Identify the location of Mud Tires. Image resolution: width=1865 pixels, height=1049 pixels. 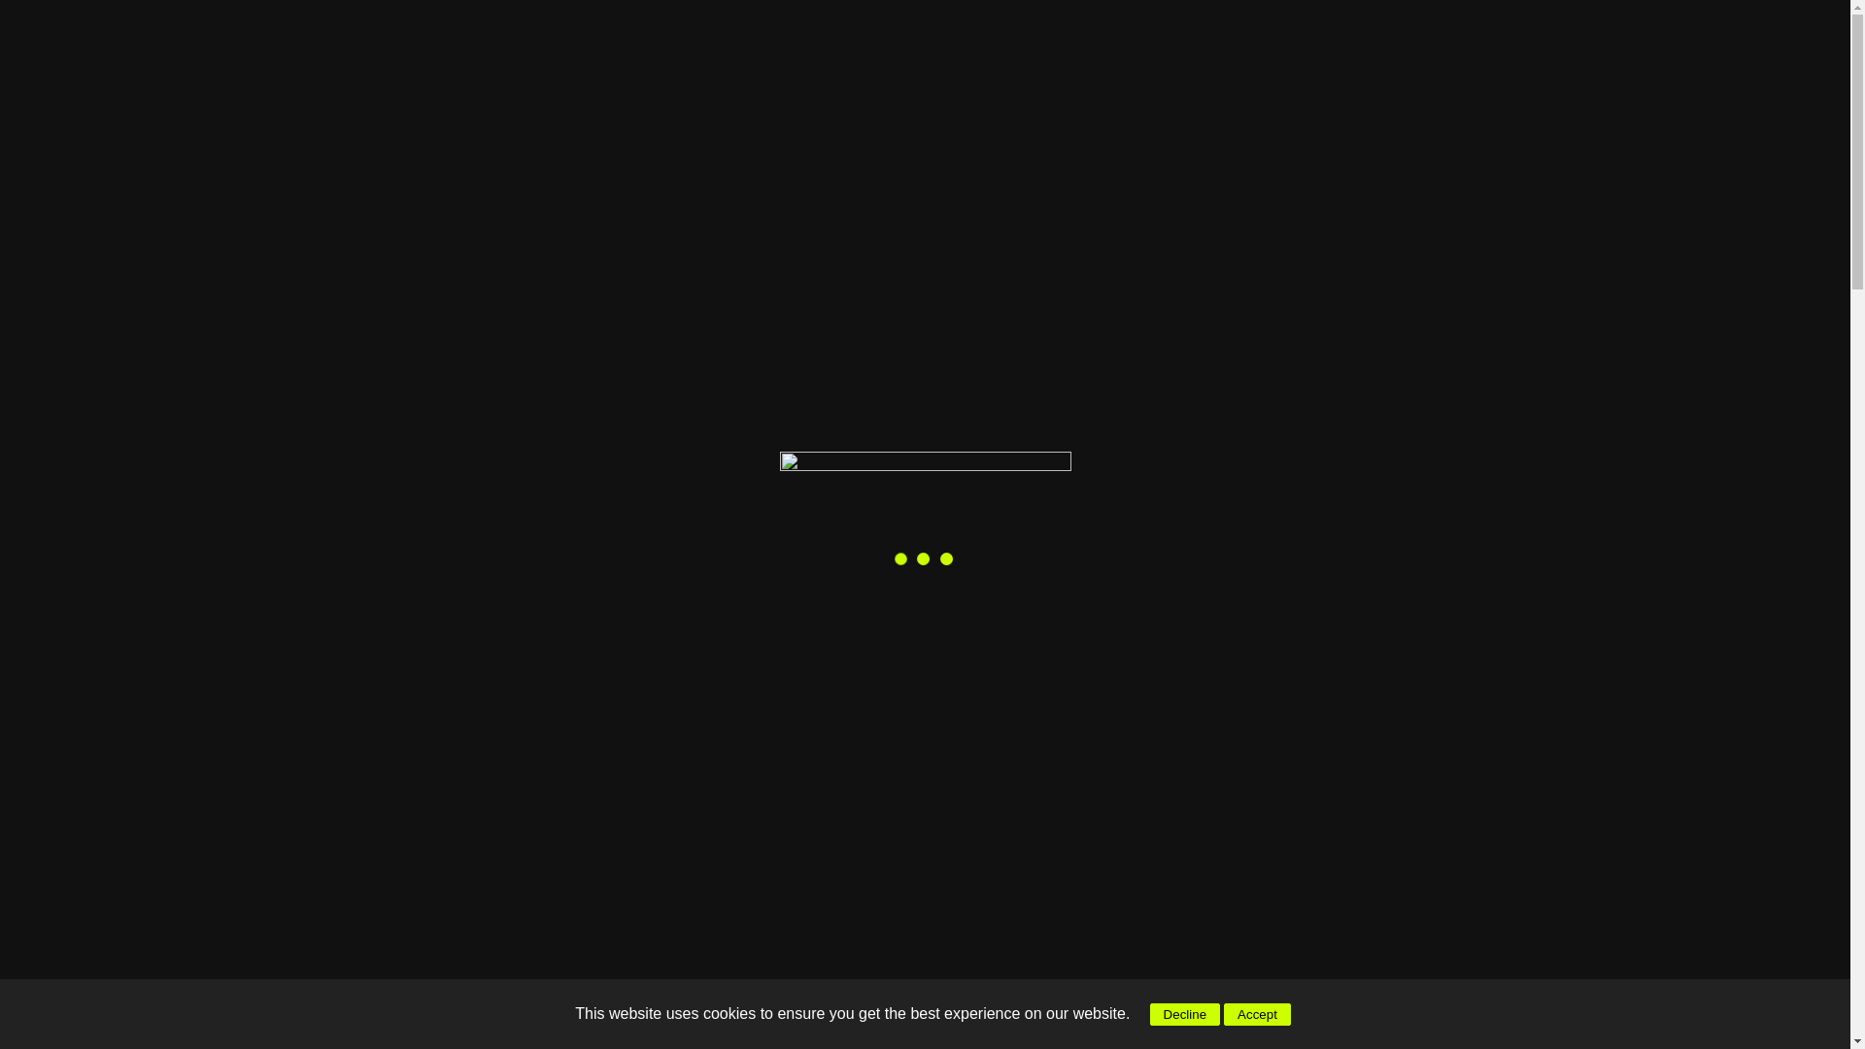
(894, 785).